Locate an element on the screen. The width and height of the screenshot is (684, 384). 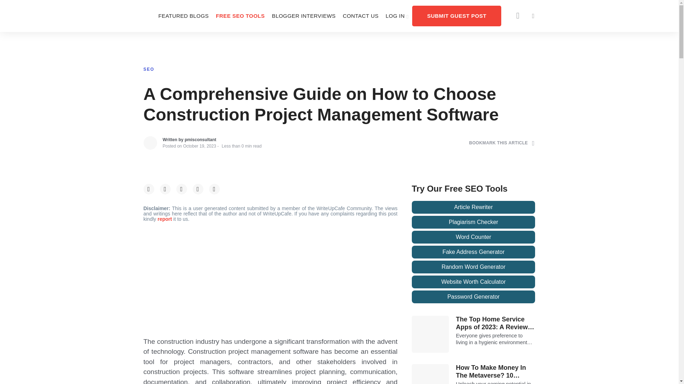
BLOGGER INTERVIEWS is located at coordinates (304, 16).